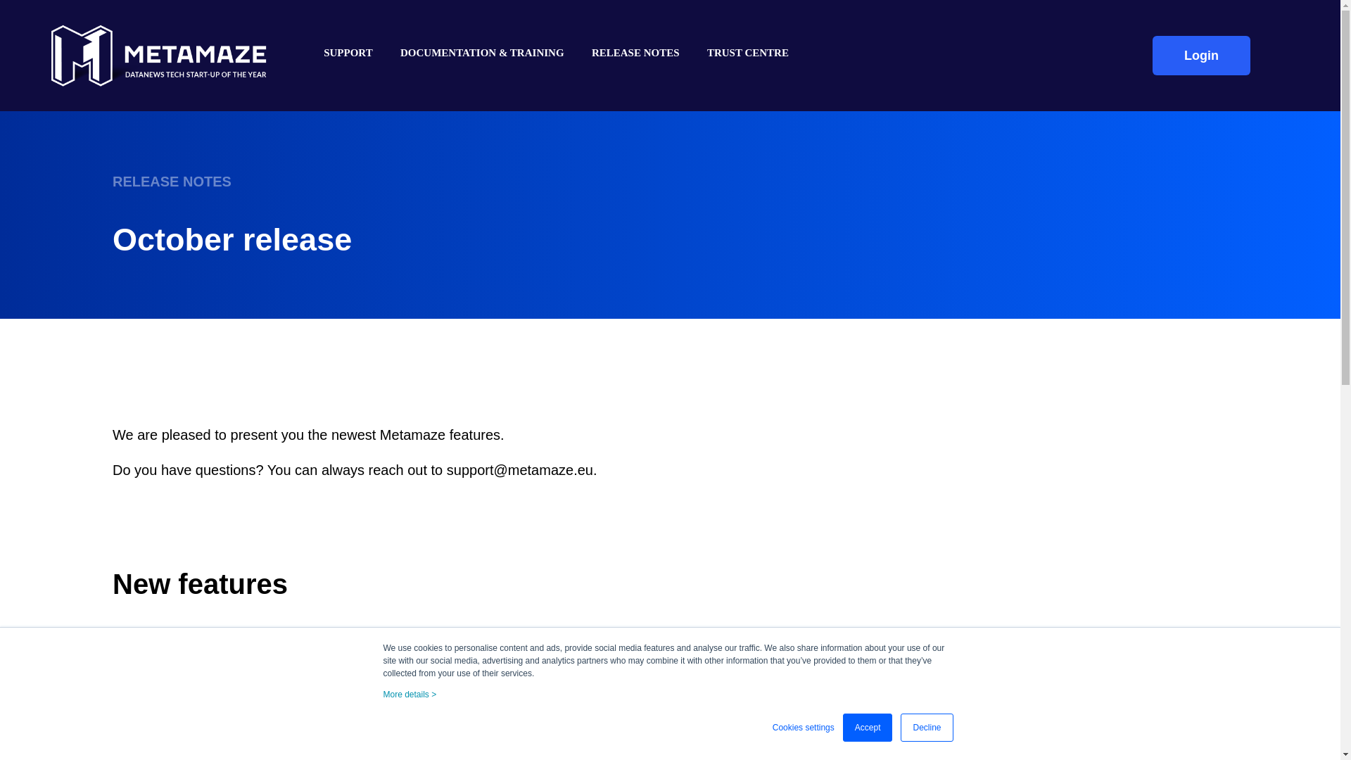 The height and width of the screenshot is (760, 1351). What do you see at coordinates (740, 53) in the screenshot?
I see `TRUST CENTRE` at bounding box center [740, 53].